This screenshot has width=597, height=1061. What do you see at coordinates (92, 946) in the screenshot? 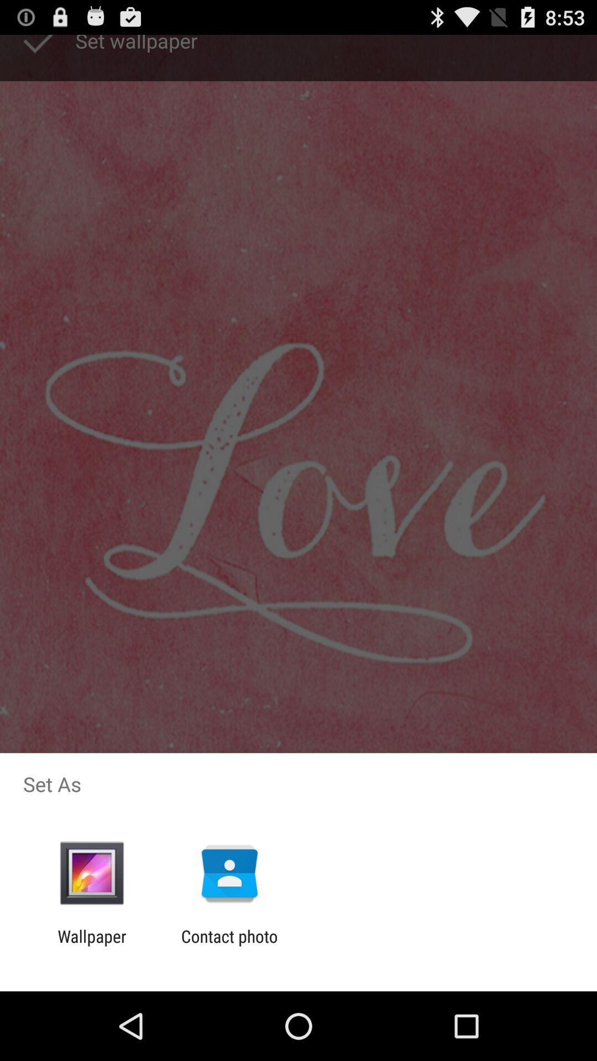
I see `choose item next to the contact photo item` at bounding box center [92, 946].